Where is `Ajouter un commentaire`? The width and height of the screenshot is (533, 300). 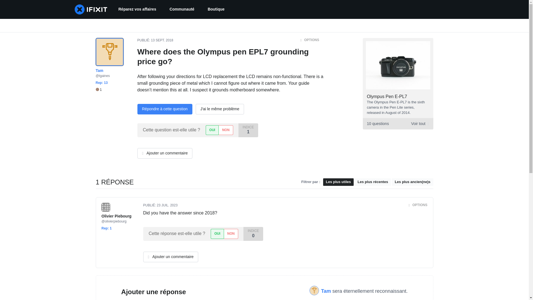 Ajouter un commentaire is located at coordinates (171, 257).